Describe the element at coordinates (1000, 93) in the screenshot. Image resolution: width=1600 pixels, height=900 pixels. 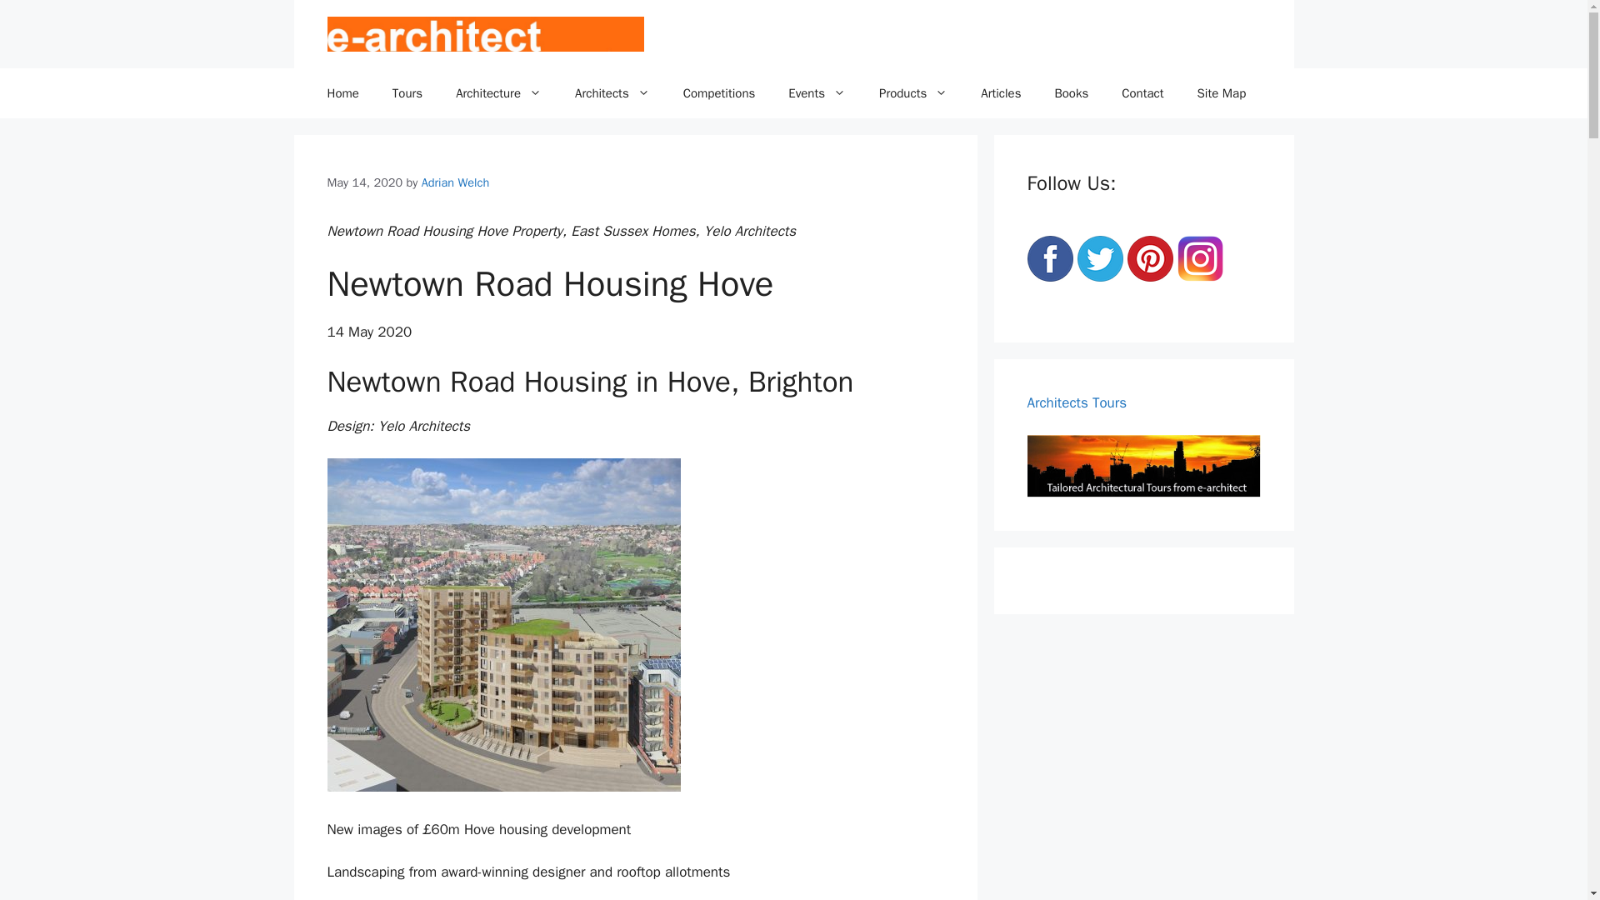
I see `Articles` at that location.